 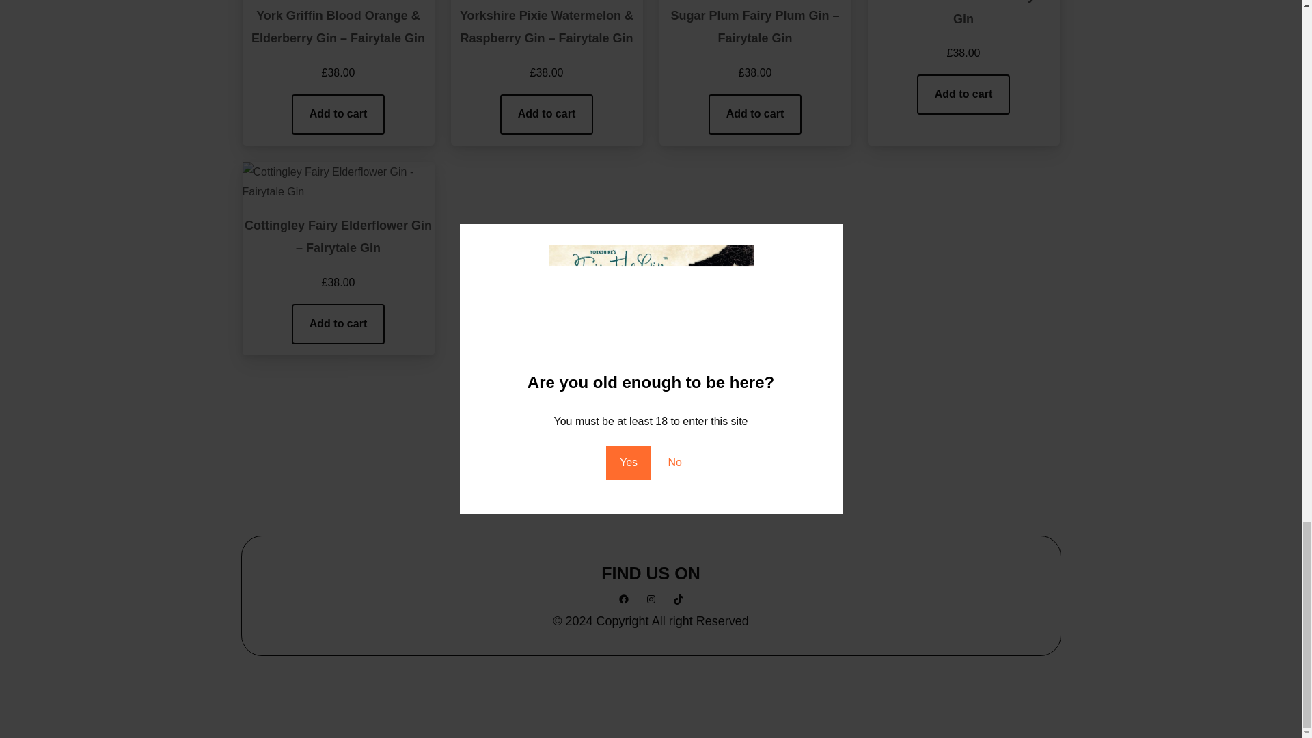 What do you see at coordinates (338, 324) in the screenshot?
I see `Add to cart` at bounding box center [338, 324].